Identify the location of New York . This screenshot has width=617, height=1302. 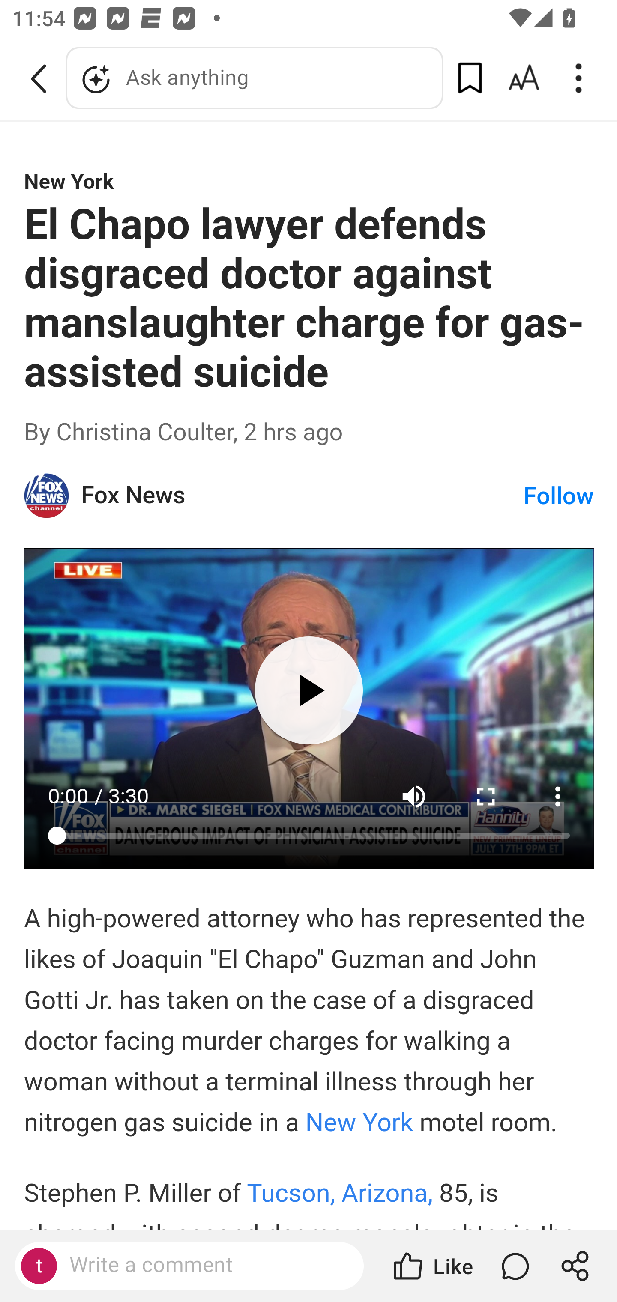
(362, 1122).